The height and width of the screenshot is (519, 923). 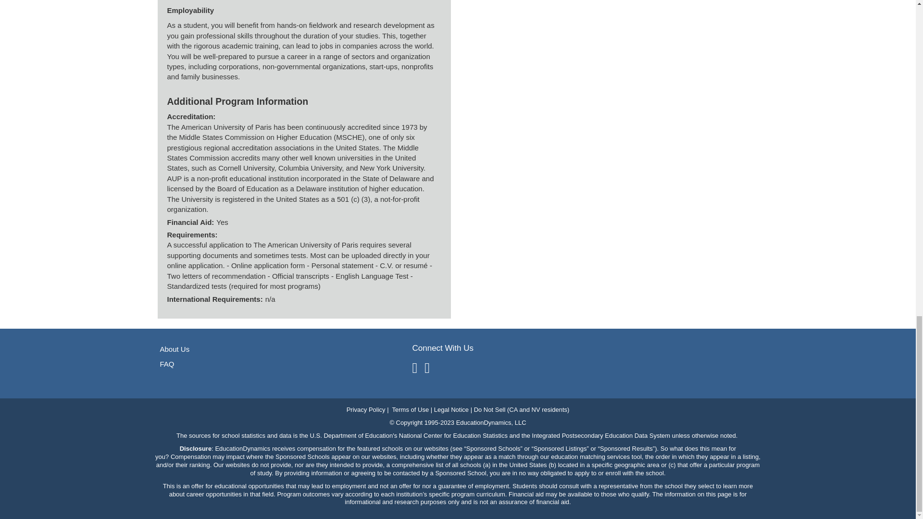 What do you see at coordinates (174, 349) in the screenshot?
I see `About Us` at bounding box center [174, 349].